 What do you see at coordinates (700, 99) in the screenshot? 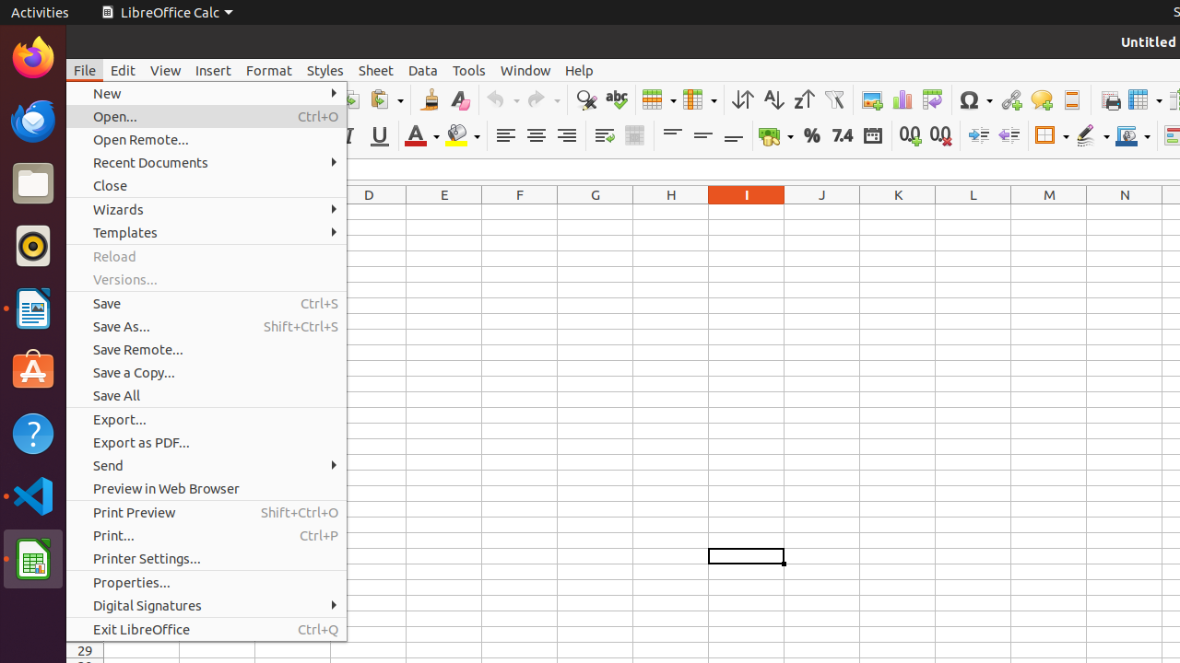
I see `Column` at bounding box center [700, 99].